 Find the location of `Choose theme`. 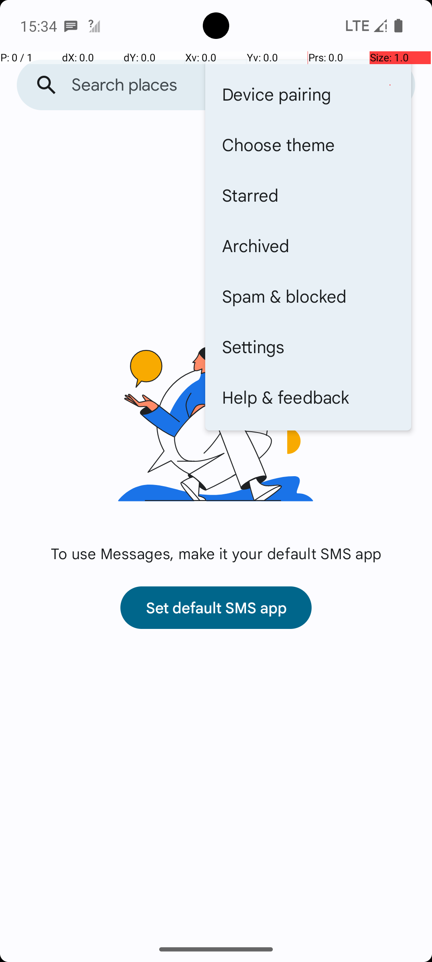

Choose theme is located at coordinates (308, 144).